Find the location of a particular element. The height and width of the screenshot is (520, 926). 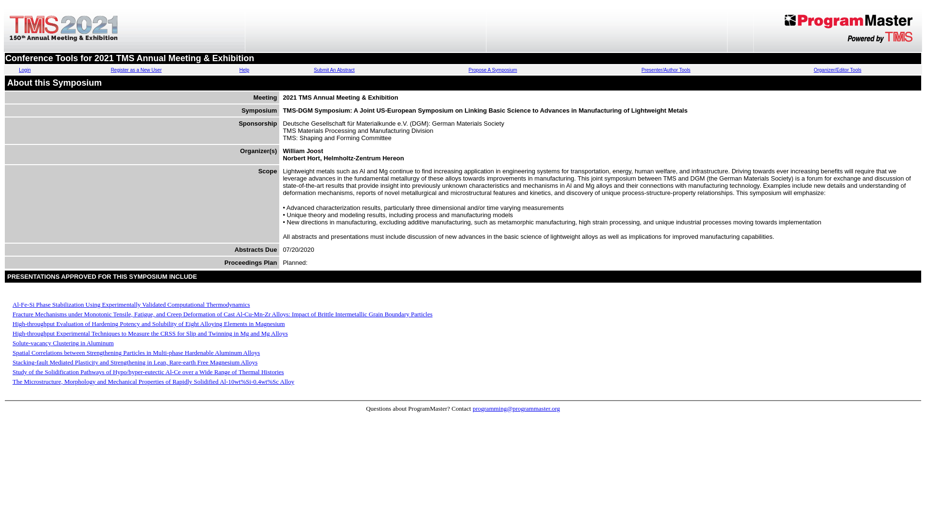

William Joost is located at coordinates (303, 150).